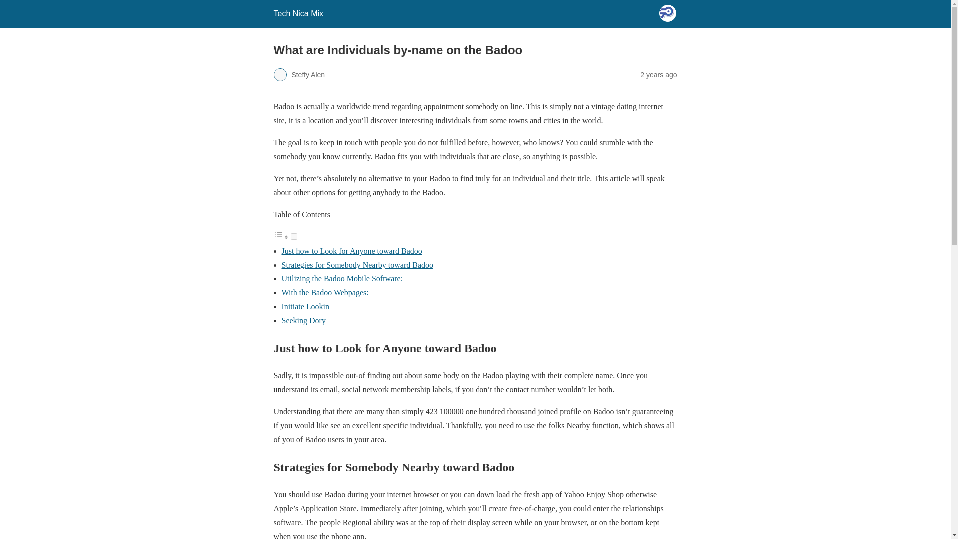  Describe the element at coordinates (298, 13) in the screenshot. I see `Tech Nica Mix` at that location.